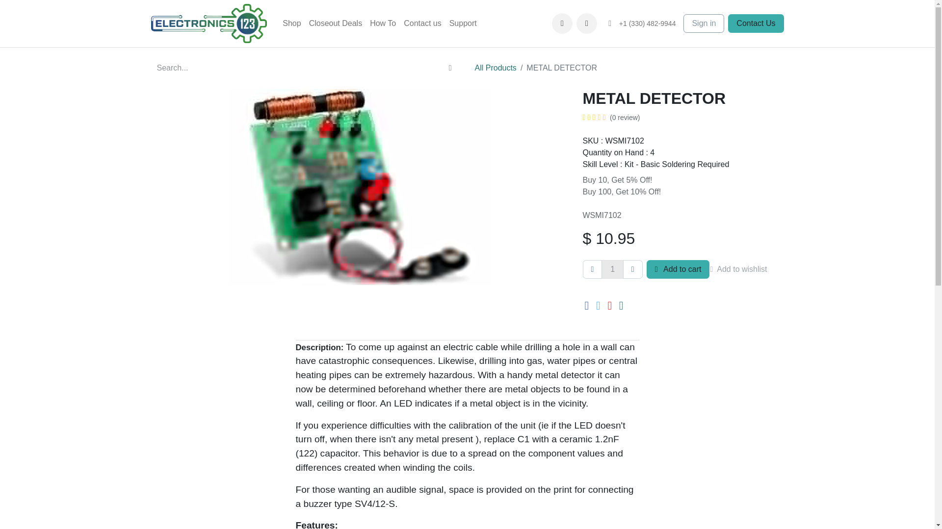 The width and height of the screenshot is (942, 529). What do you see at coordinates (678, 269) in the screenshot?
I see `Add to cart` at bounding box center [678, 269].